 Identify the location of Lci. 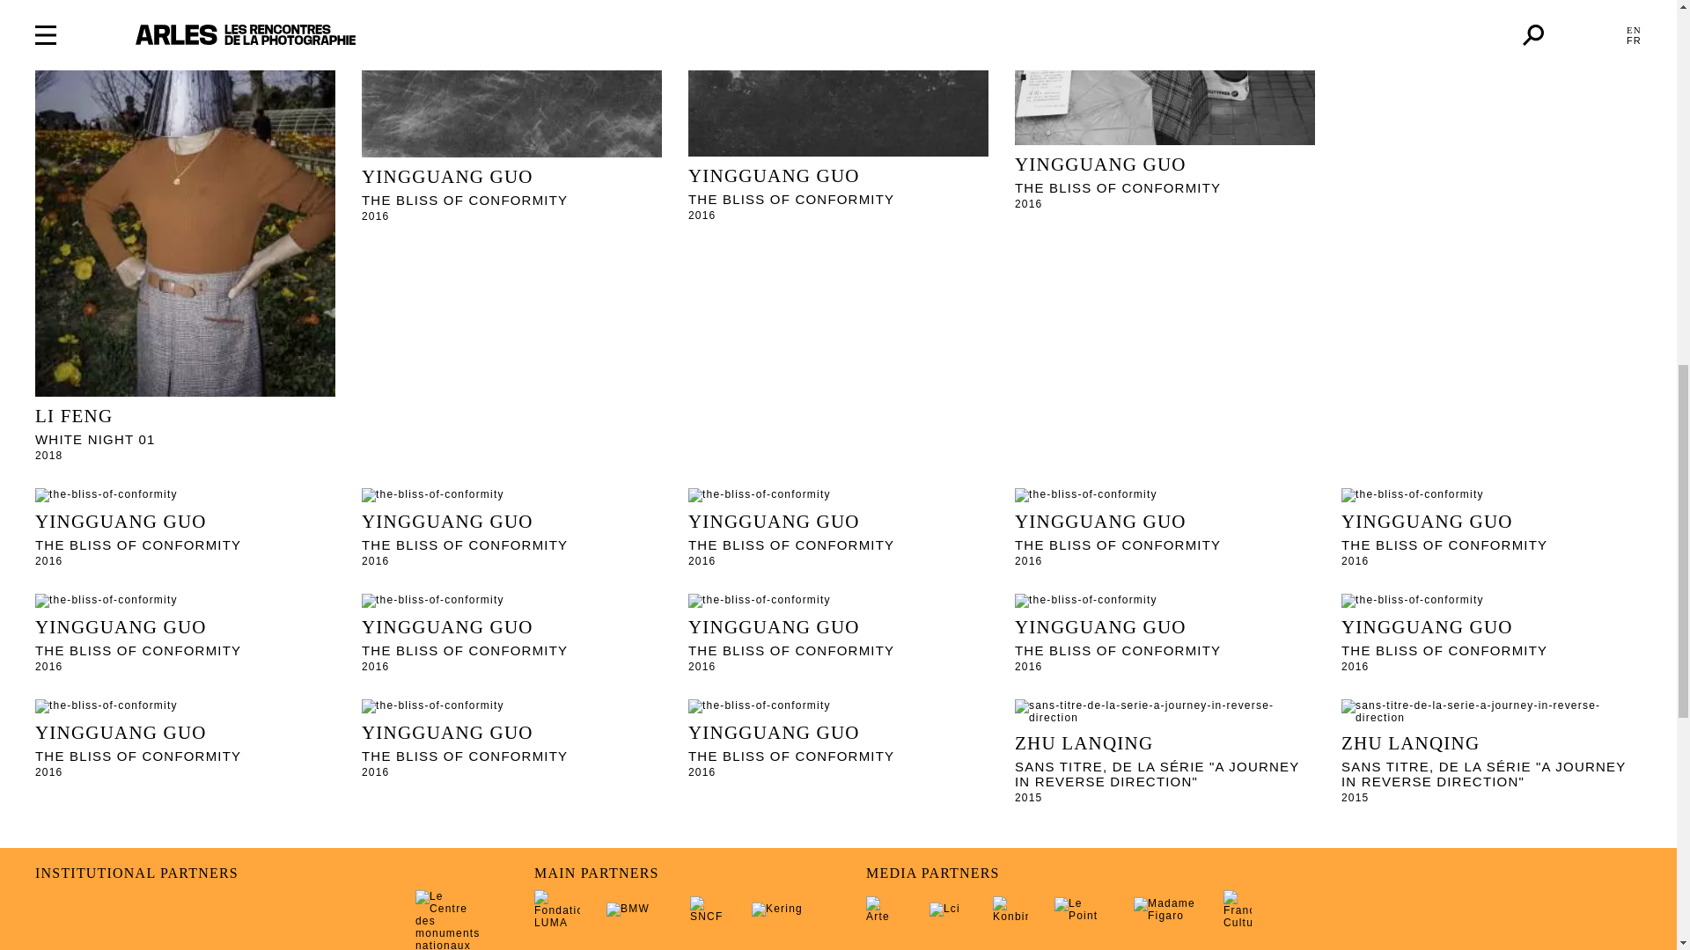
(948, 910).